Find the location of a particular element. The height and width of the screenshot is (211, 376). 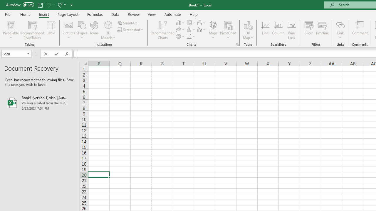

Open is located at coordinates (28, 54).